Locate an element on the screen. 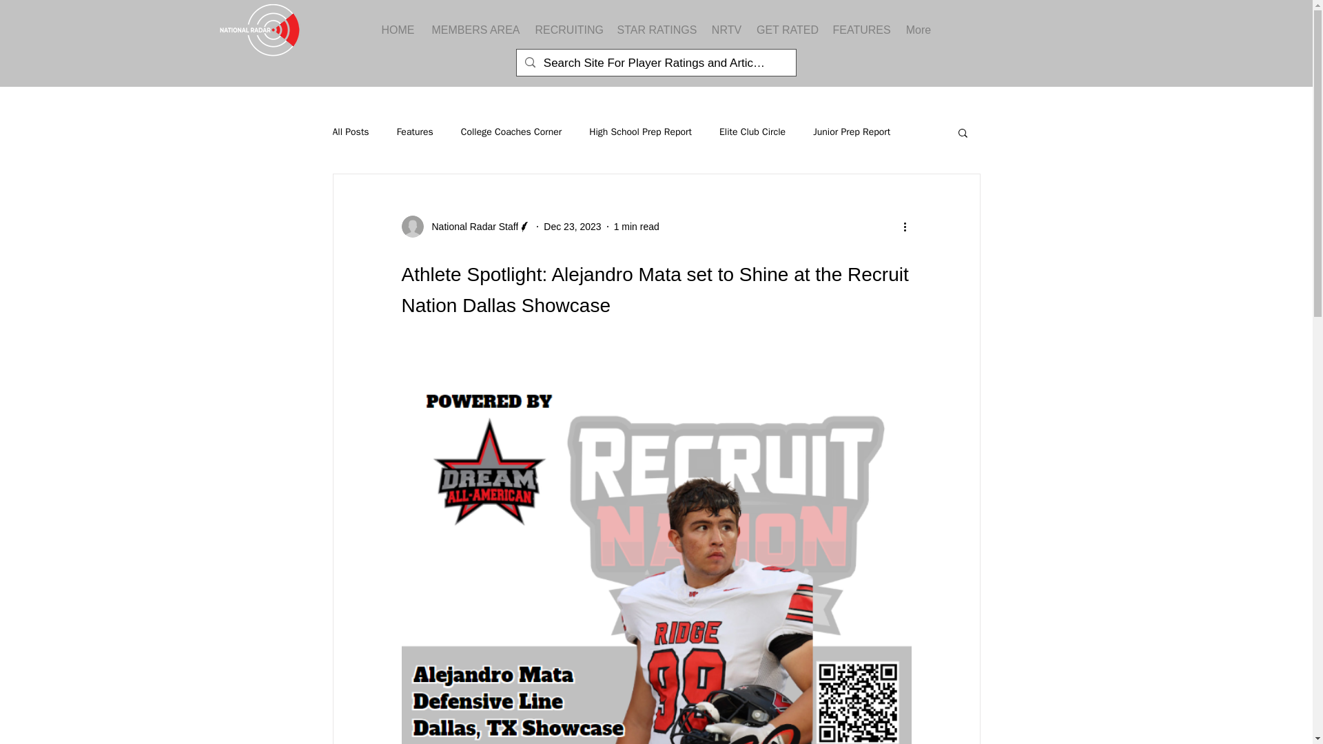  Dec 23, 2023 is located at coordinates (572, 225).